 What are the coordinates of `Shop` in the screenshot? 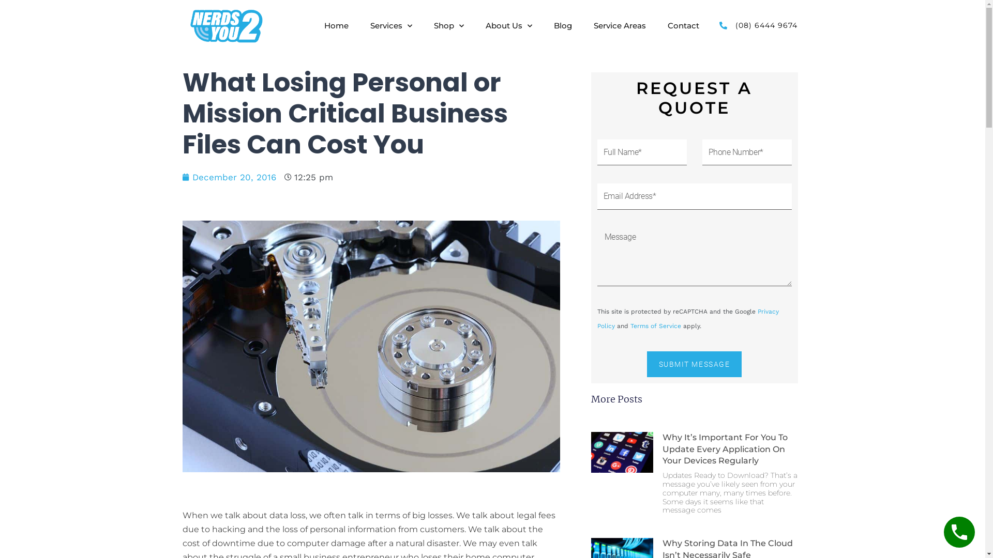 It's located at (449, 26).